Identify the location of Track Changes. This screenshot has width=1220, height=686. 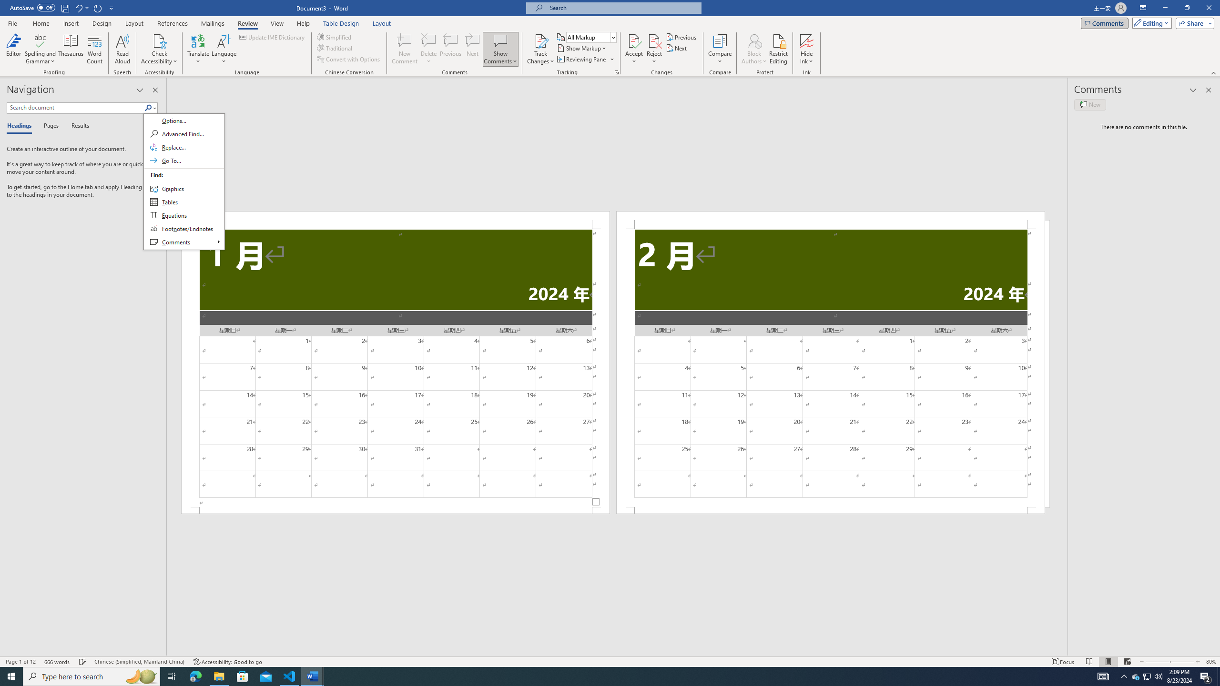
(540, 40).